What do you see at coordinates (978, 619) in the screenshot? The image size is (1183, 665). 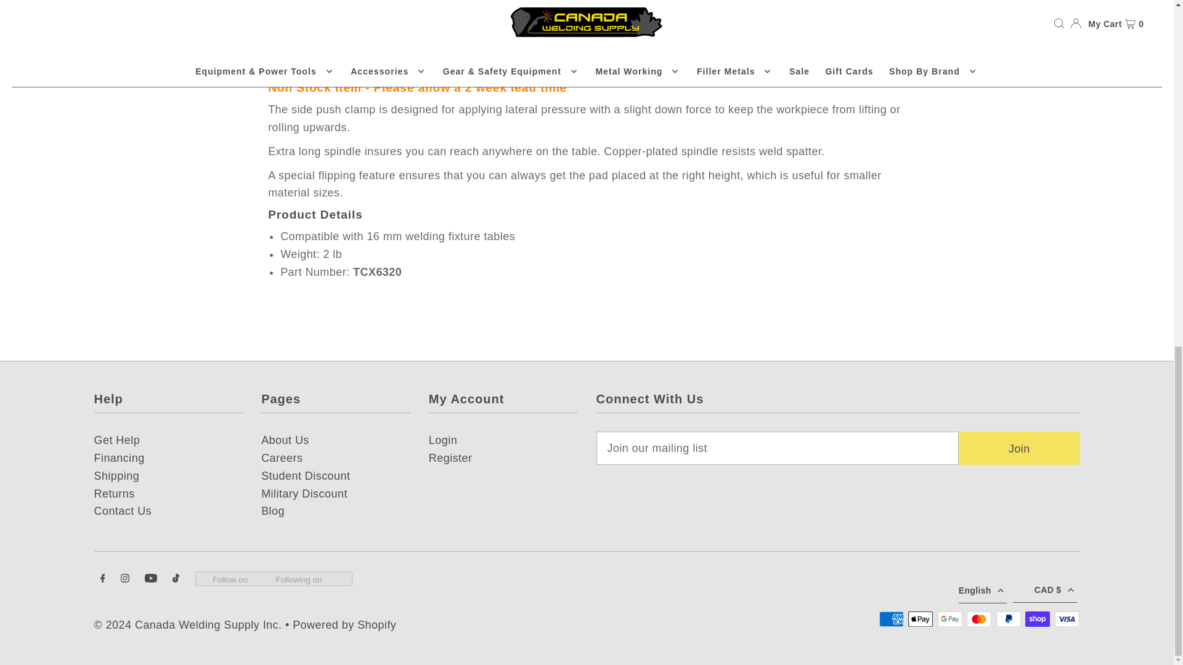 I see `Mastercard` at bounding box center [978, 619].